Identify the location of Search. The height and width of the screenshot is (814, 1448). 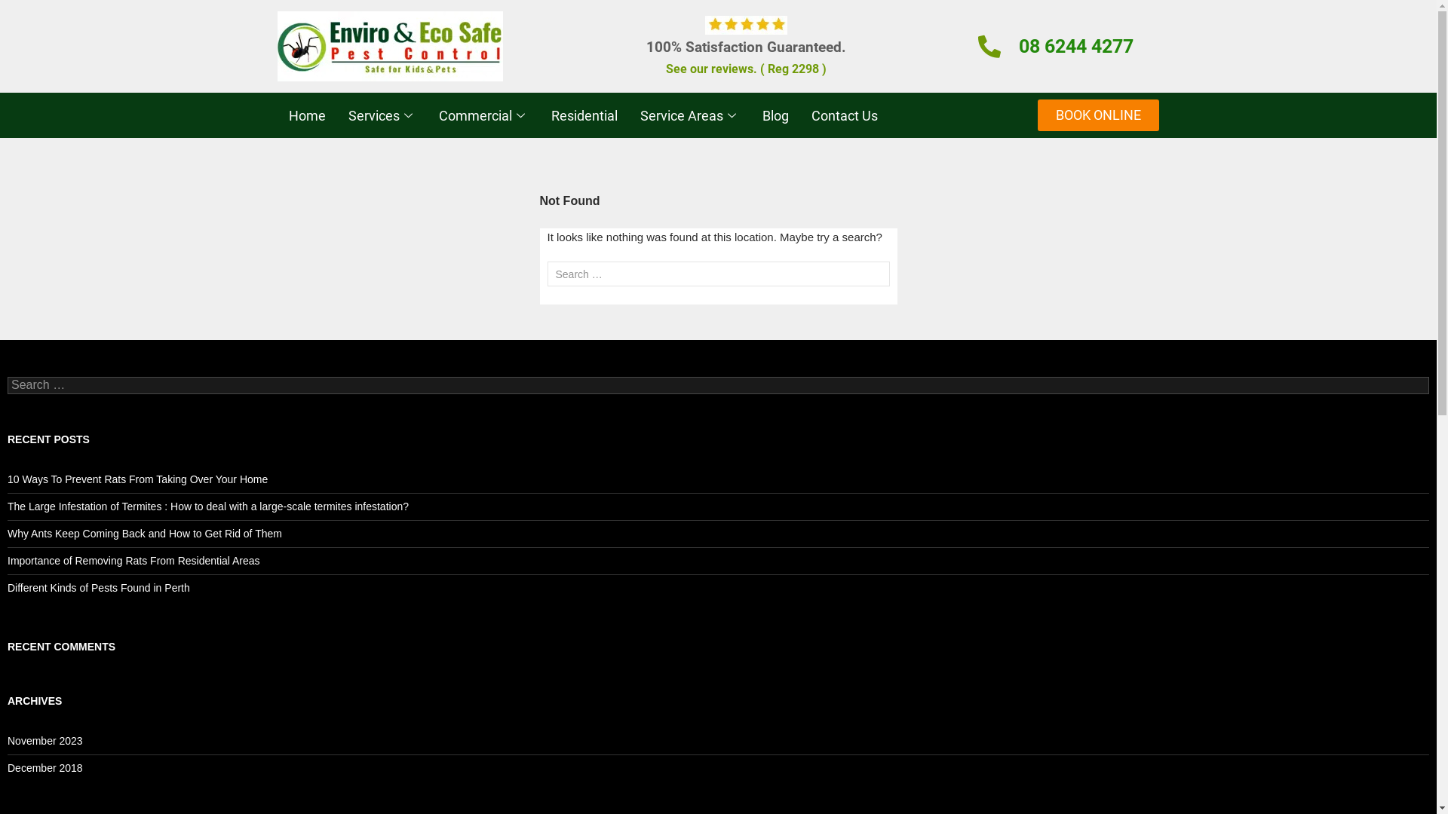
(30, 9).